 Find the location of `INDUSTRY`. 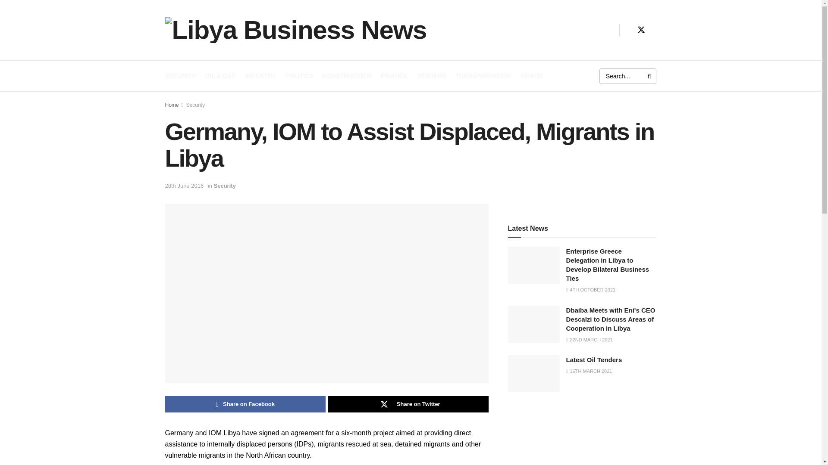

INDUSTRY is located at coordinates (260, 76).